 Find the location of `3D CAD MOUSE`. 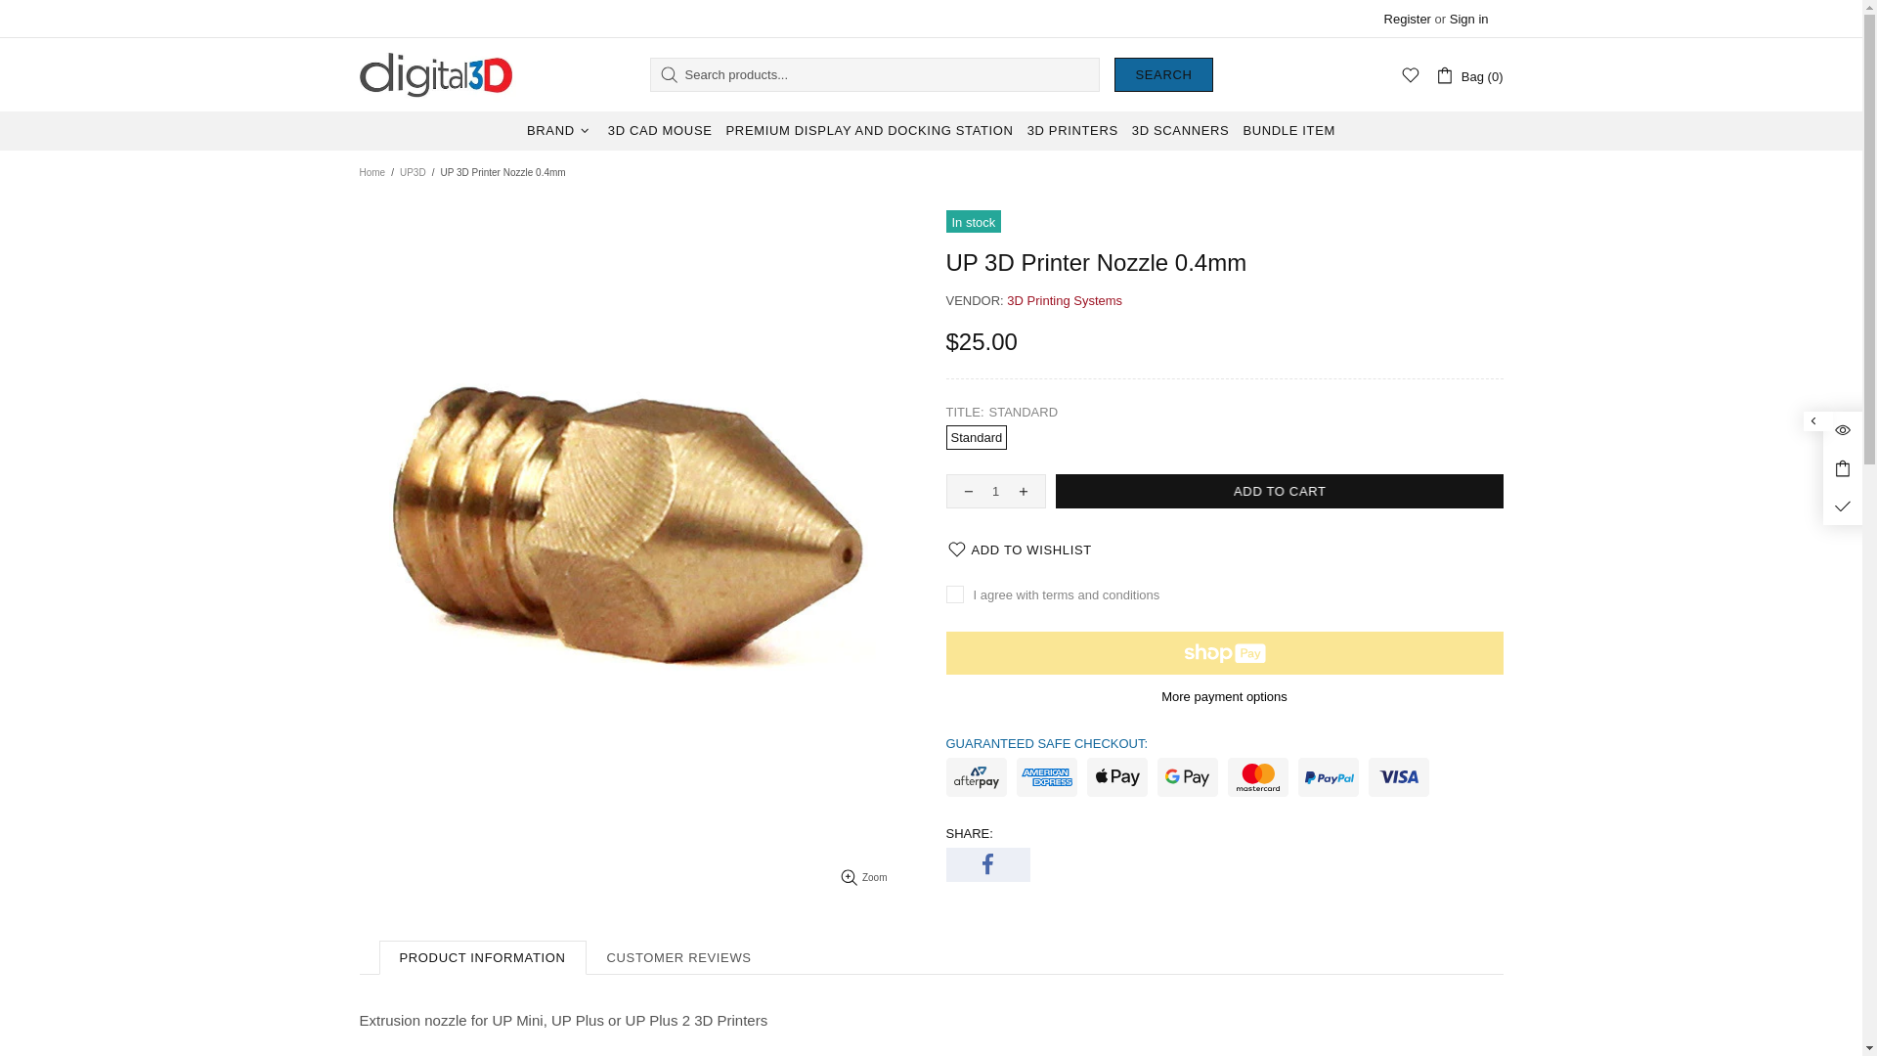

3D CAD MOUSE is located at coordinates (661, 131).